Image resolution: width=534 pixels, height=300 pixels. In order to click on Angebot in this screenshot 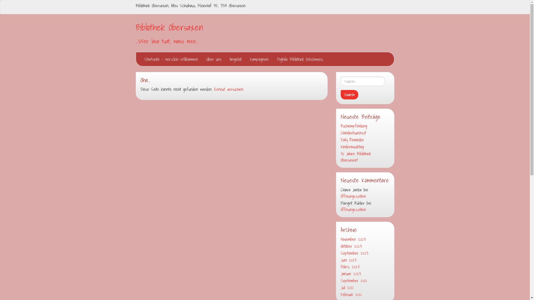, I will do `click(235, 59)`.